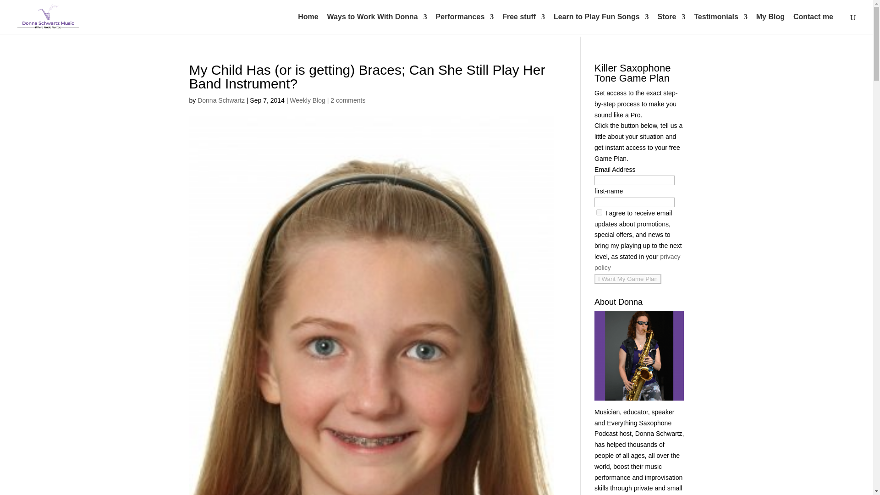  I want to click on Ways to Work With Donna, so click(377, 24).